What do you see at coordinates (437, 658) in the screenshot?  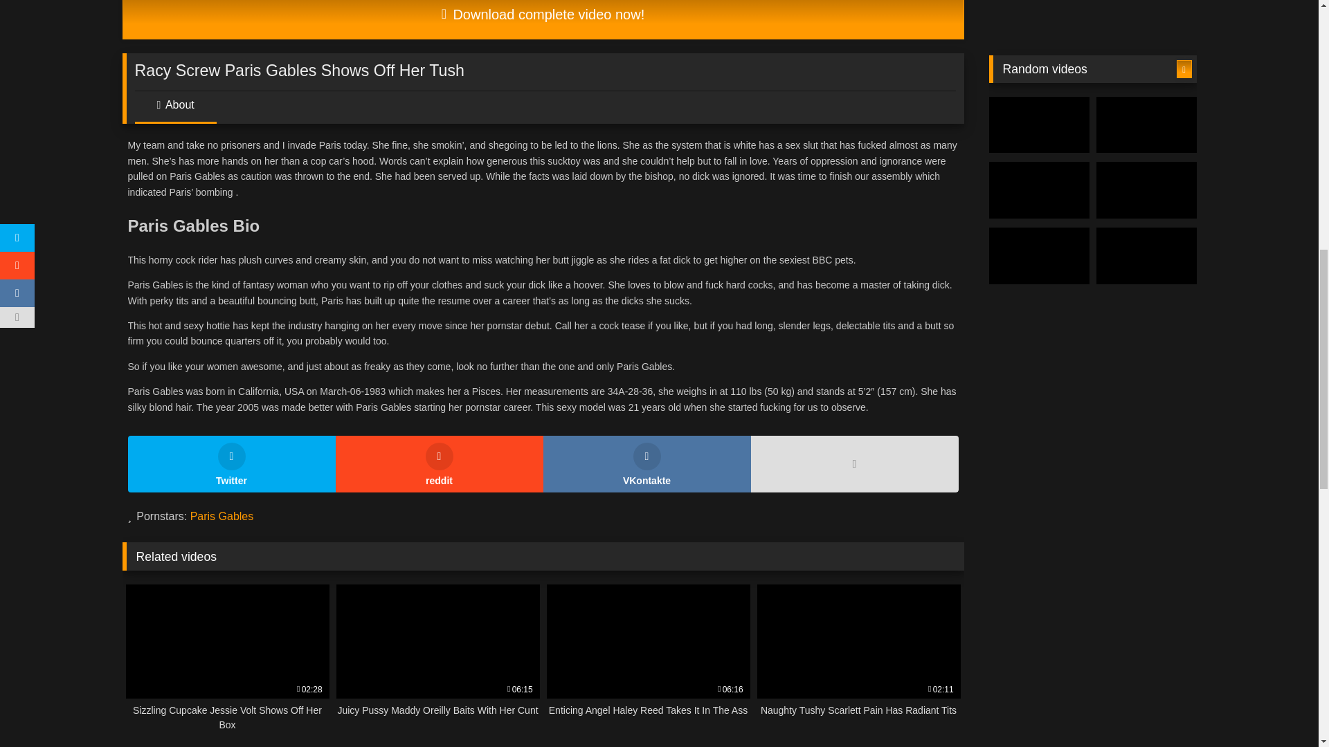 I see `Twitter` at bounding box center [437, 658].